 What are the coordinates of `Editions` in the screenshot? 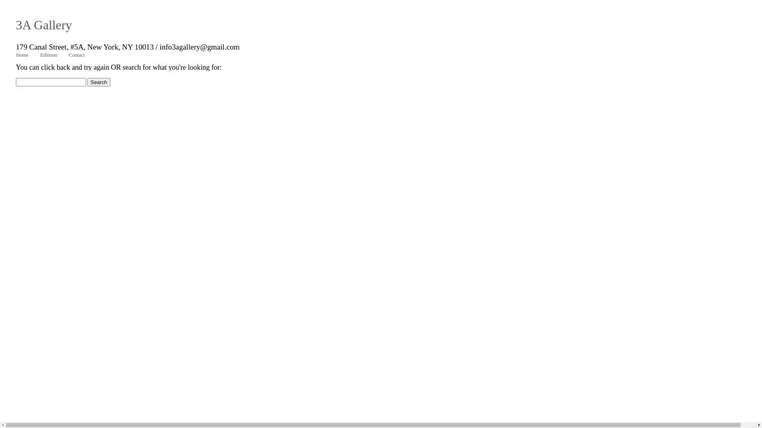 It's located at (49, 55).